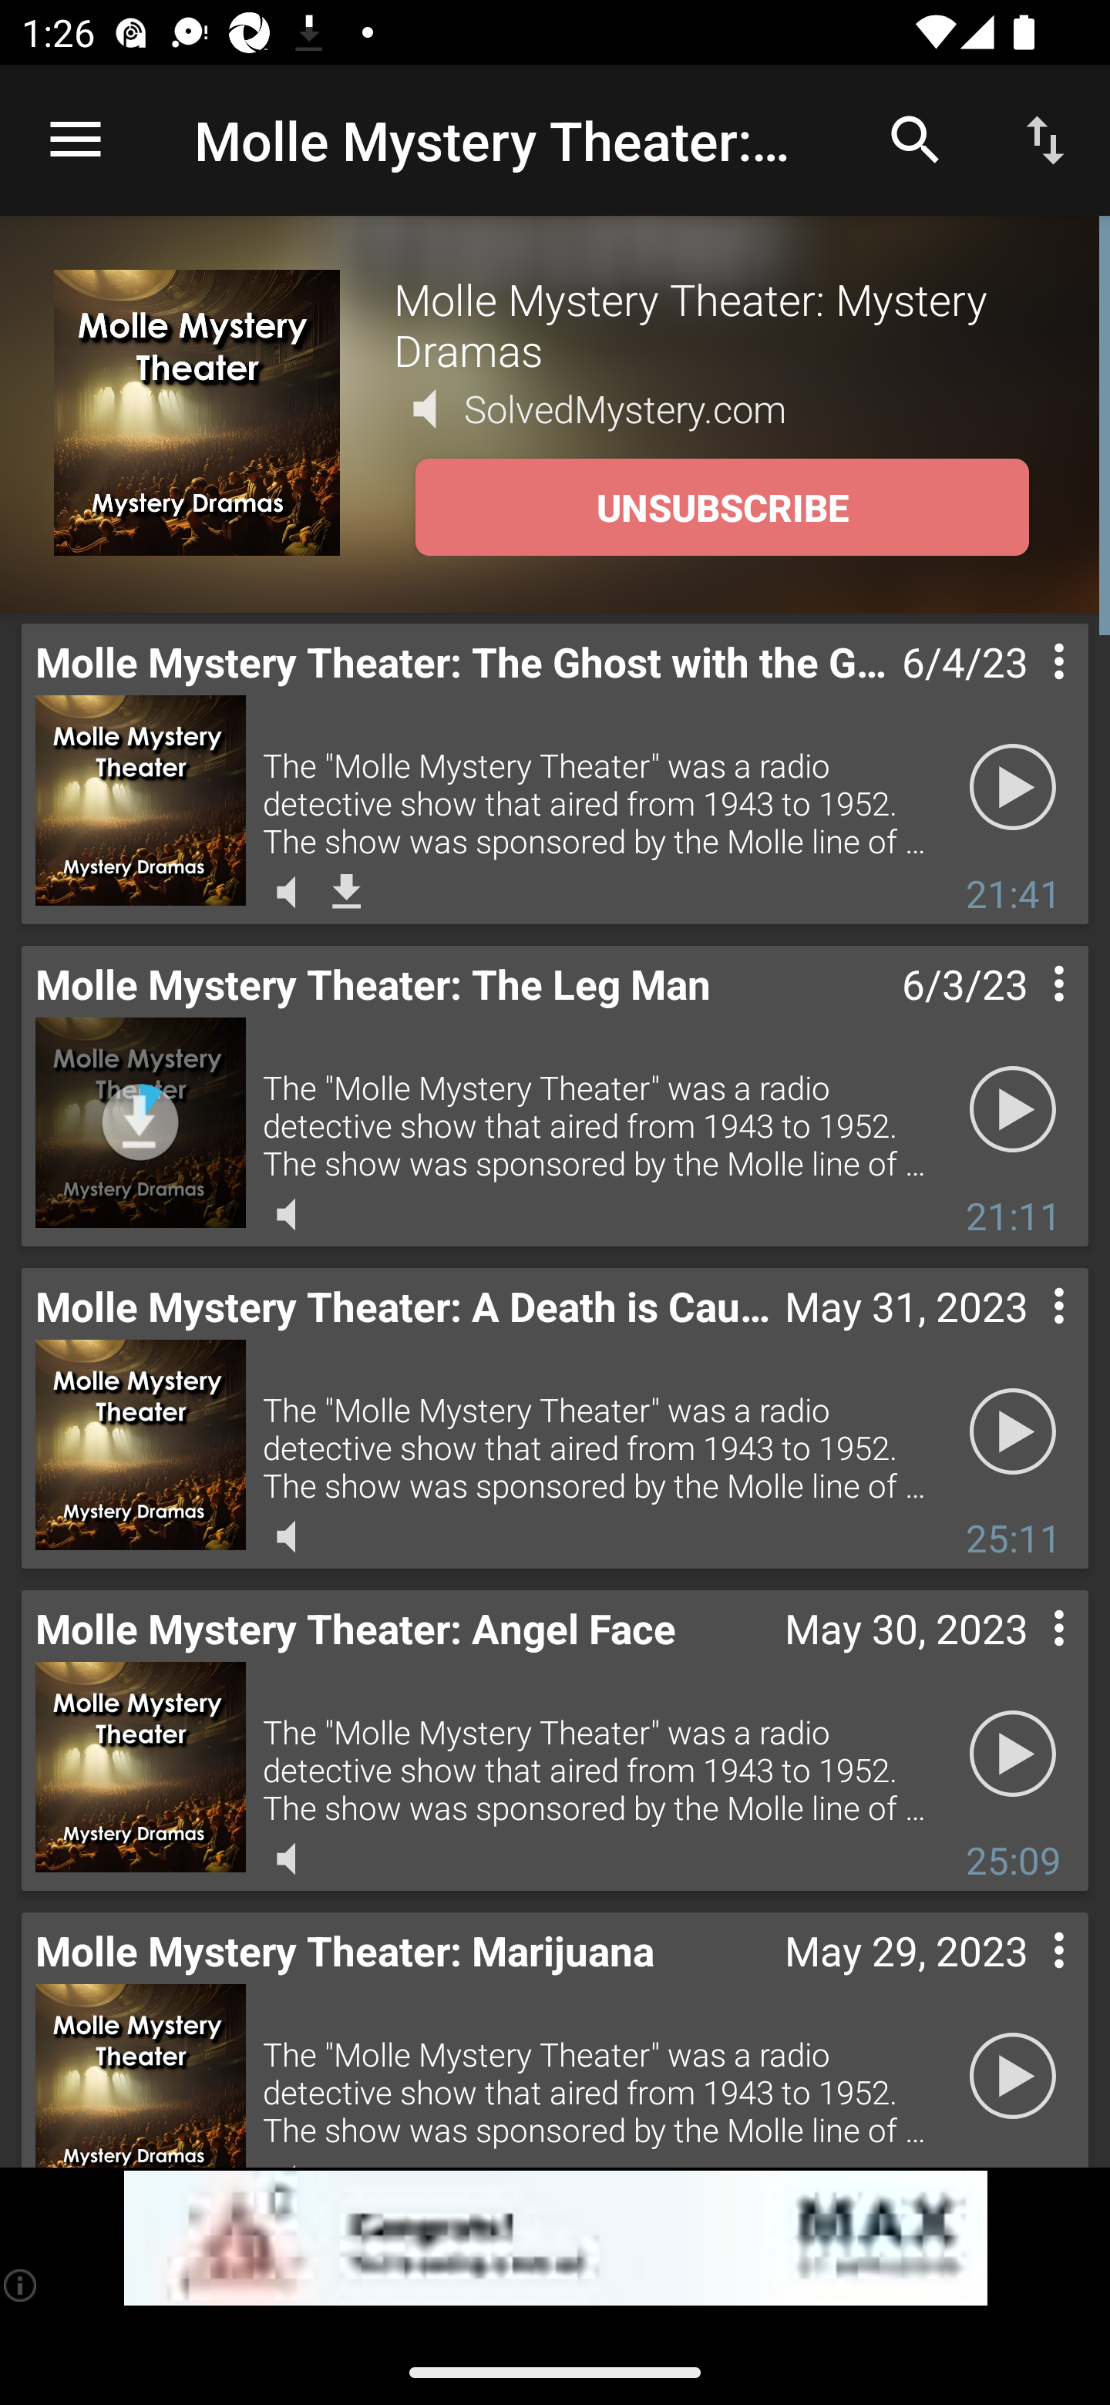  Describe the element at coordinates (1025, 1657) in the screenshot. I see `Contextual menu` at that location.